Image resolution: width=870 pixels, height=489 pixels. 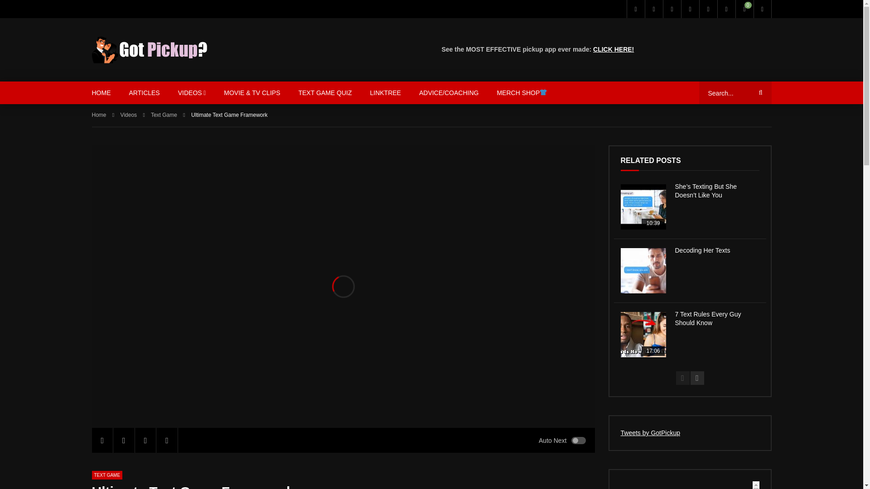 I want to click on CLICK HERE!, so click(x=614, y=49).